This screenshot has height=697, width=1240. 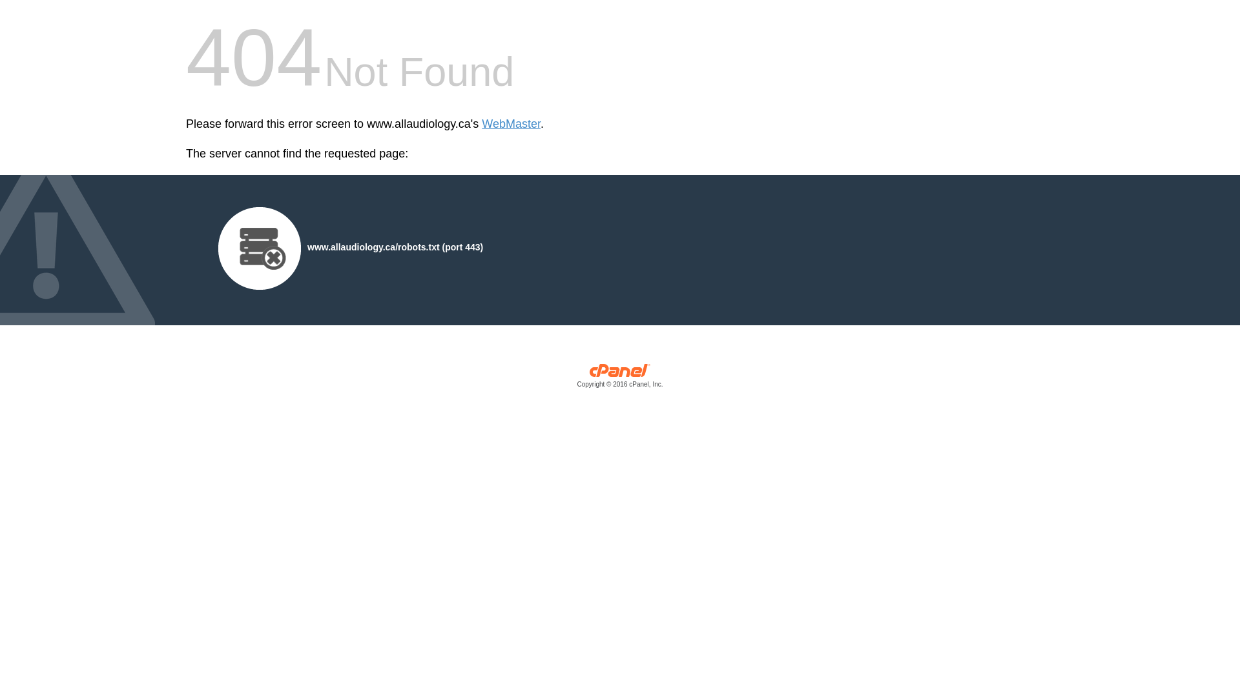 I want to click on WebMaster, so click(x=512, y=124).